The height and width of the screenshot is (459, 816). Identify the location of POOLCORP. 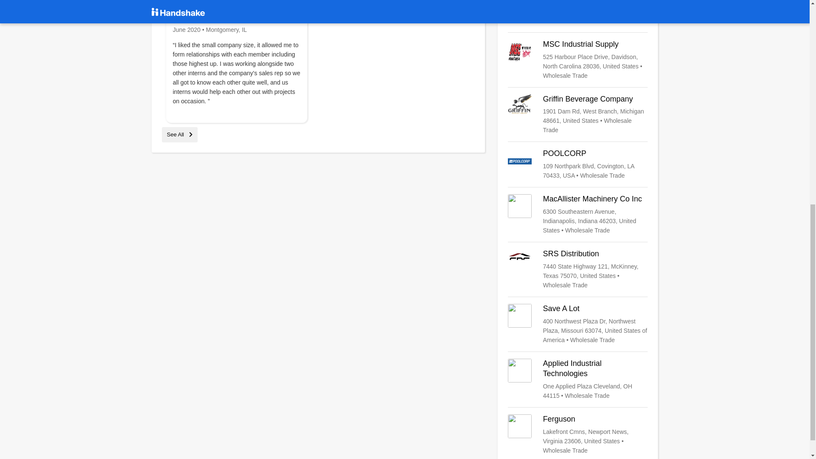
(578, 164).